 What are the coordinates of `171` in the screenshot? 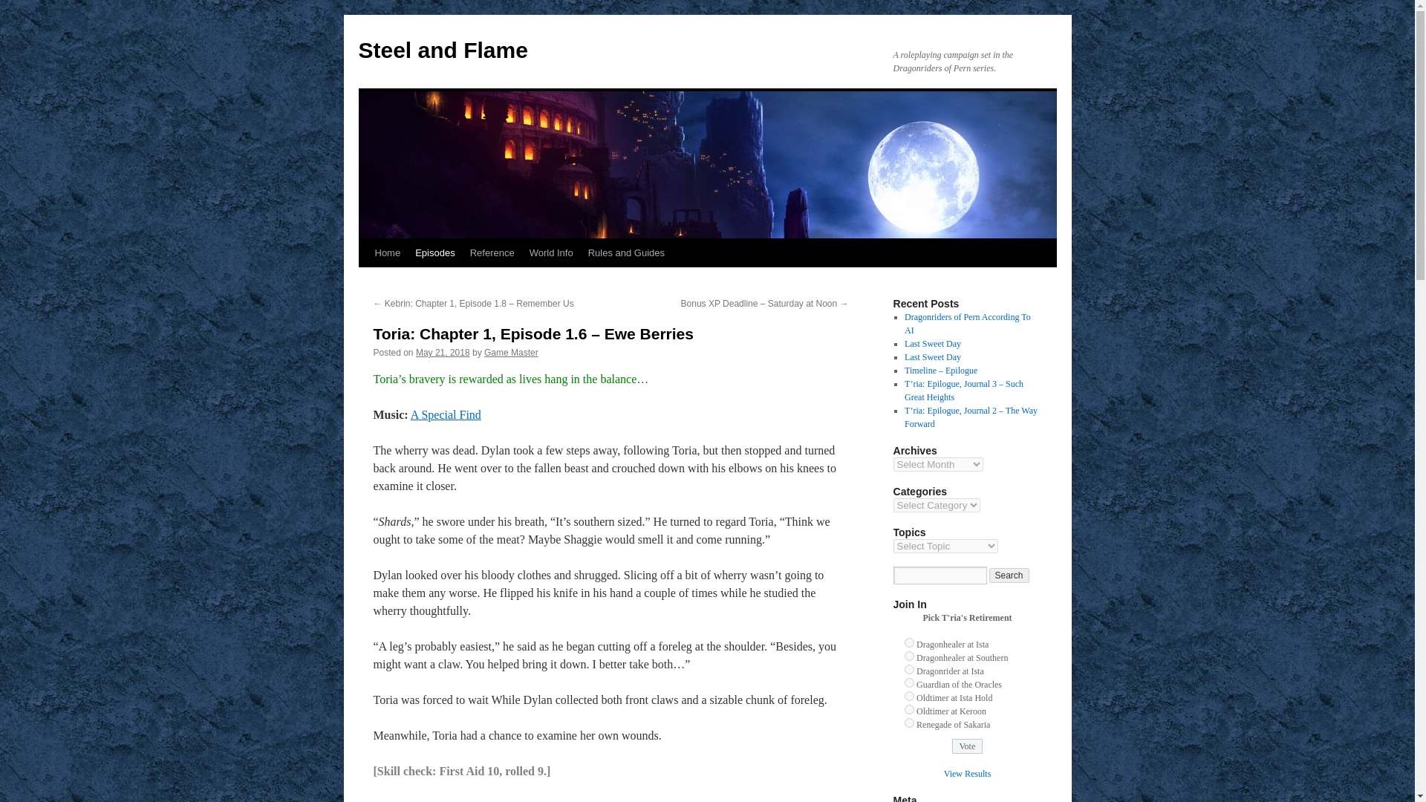 It's located at (909, 682).